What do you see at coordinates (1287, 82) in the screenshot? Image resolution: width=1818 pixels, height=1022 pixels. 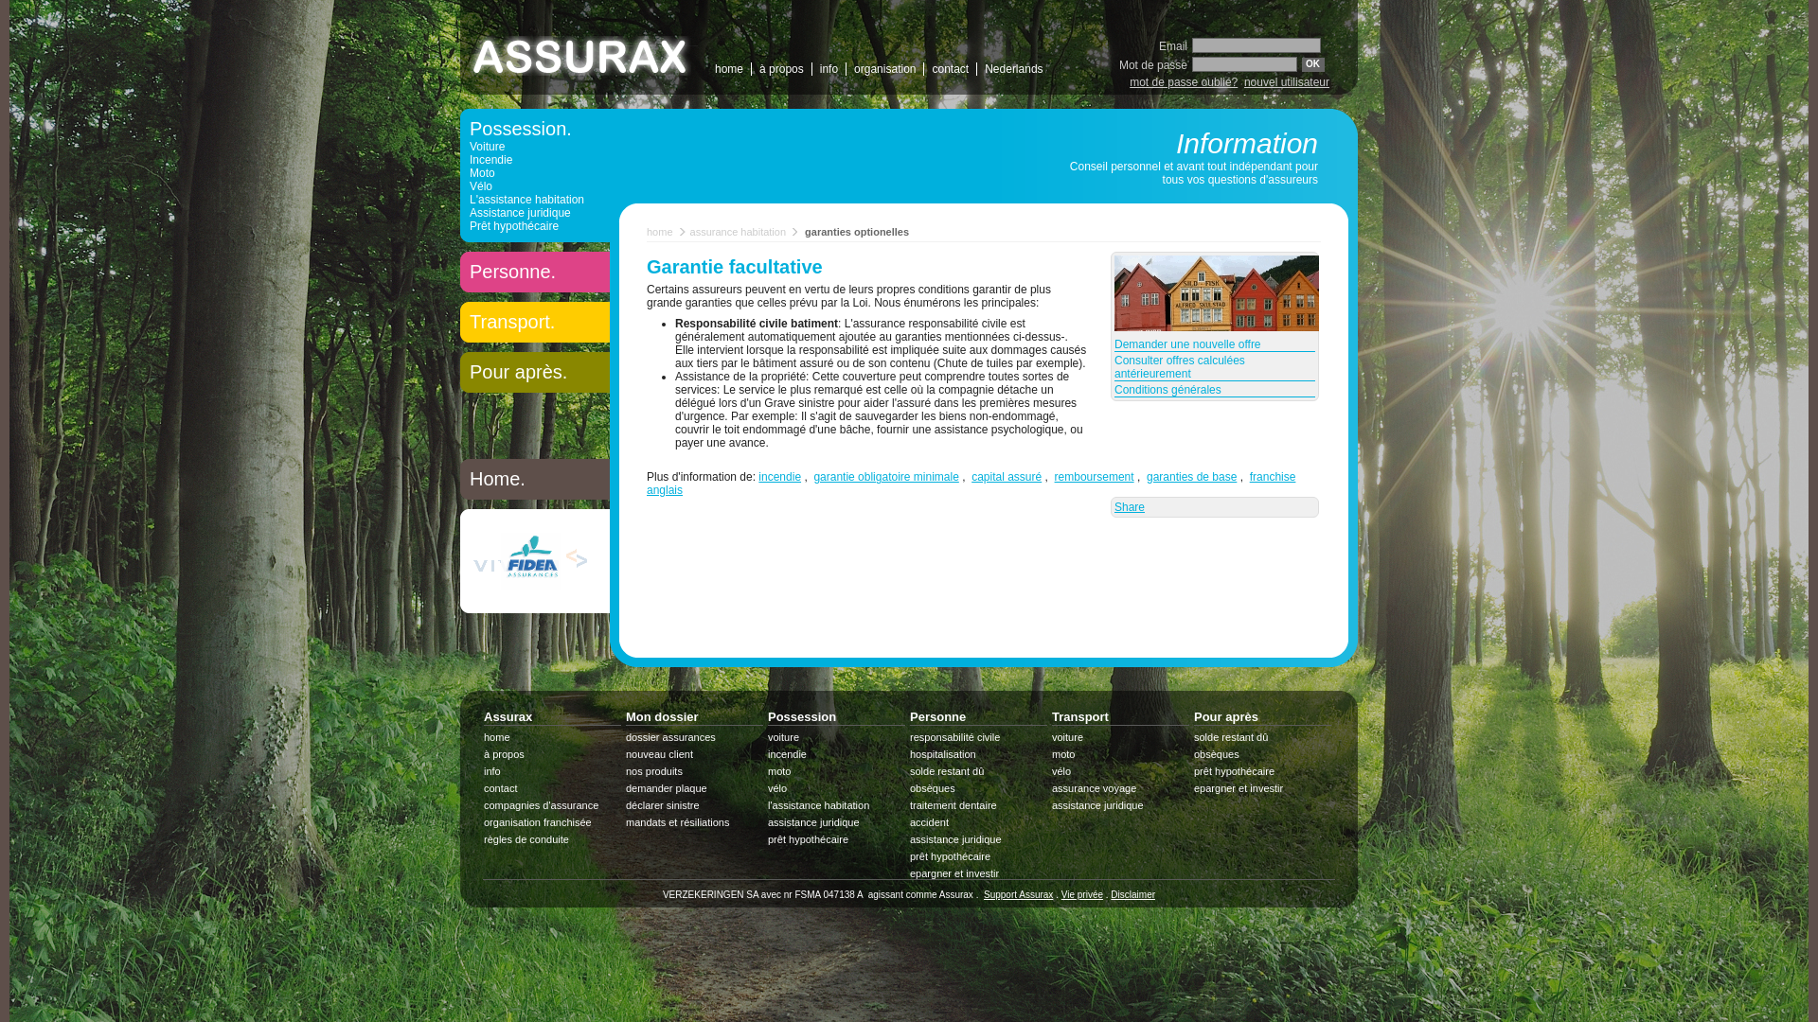 I see `nouvel utilisateur` at bounding box center [1287, 82].